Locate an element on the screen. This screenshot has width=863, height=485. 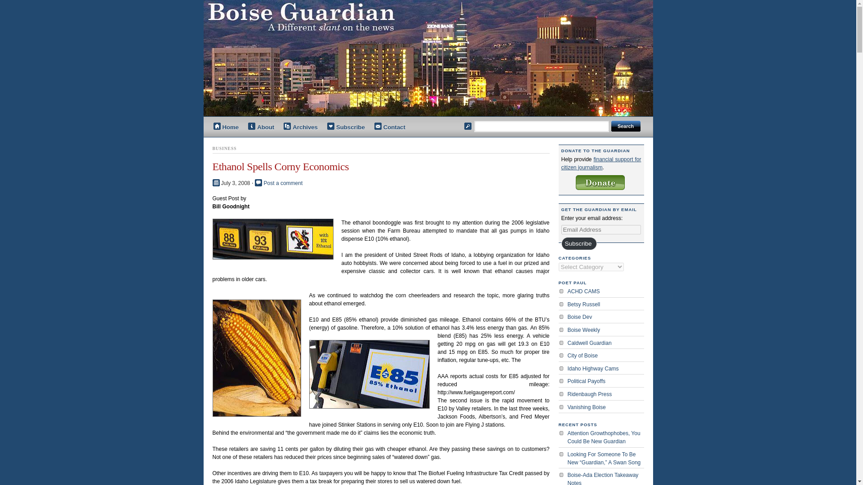
Search is located at coordinates (626, 126).